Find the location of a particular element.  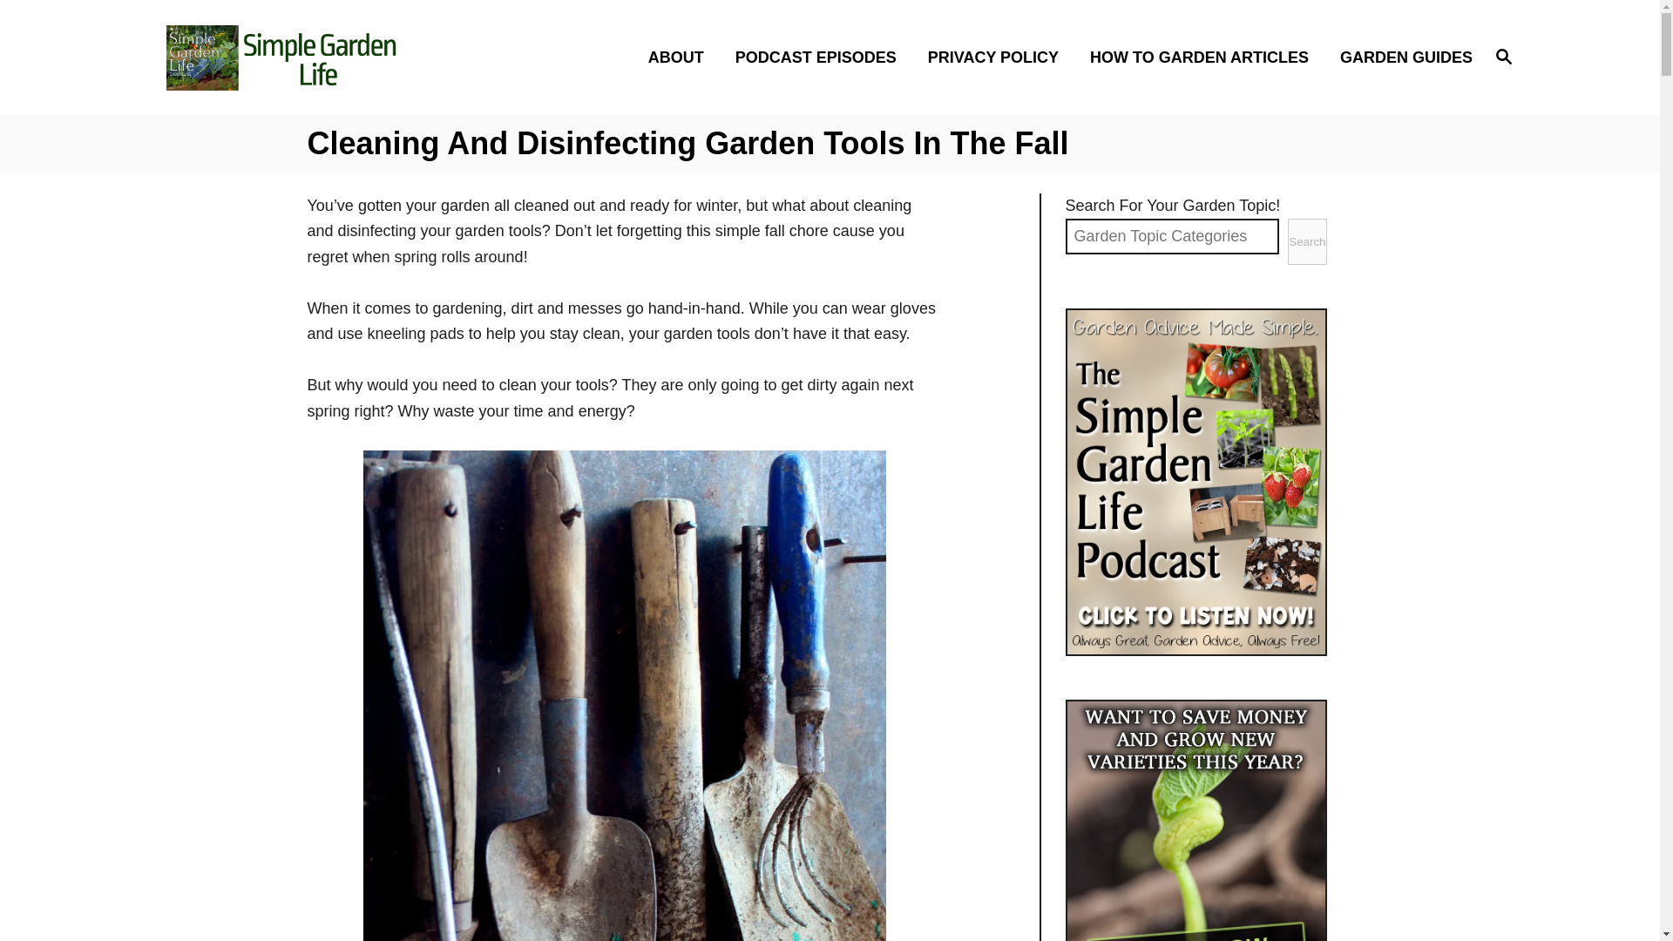

PODCAST EPISODES is located at coordinates (821, 56).